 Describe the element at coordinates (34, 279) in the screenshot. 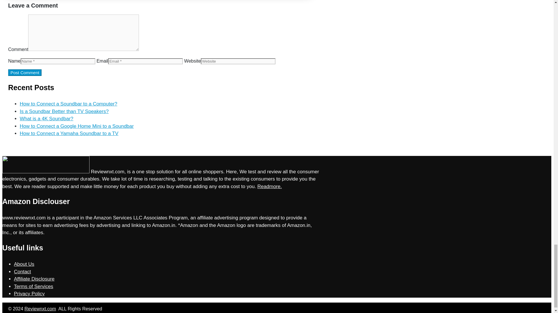

I see `Affiliate Disclosure` at that location.